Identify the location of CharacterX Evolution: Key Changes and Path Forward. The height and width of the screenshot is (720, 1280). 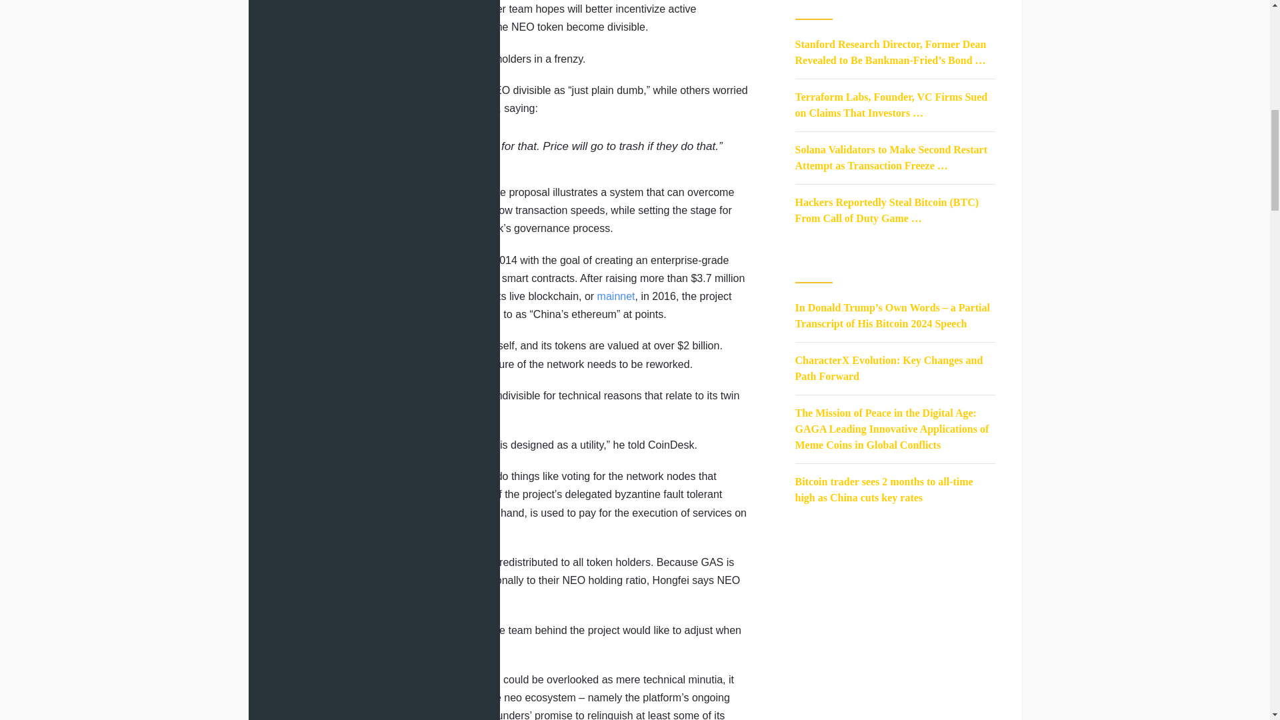
(889, 368).